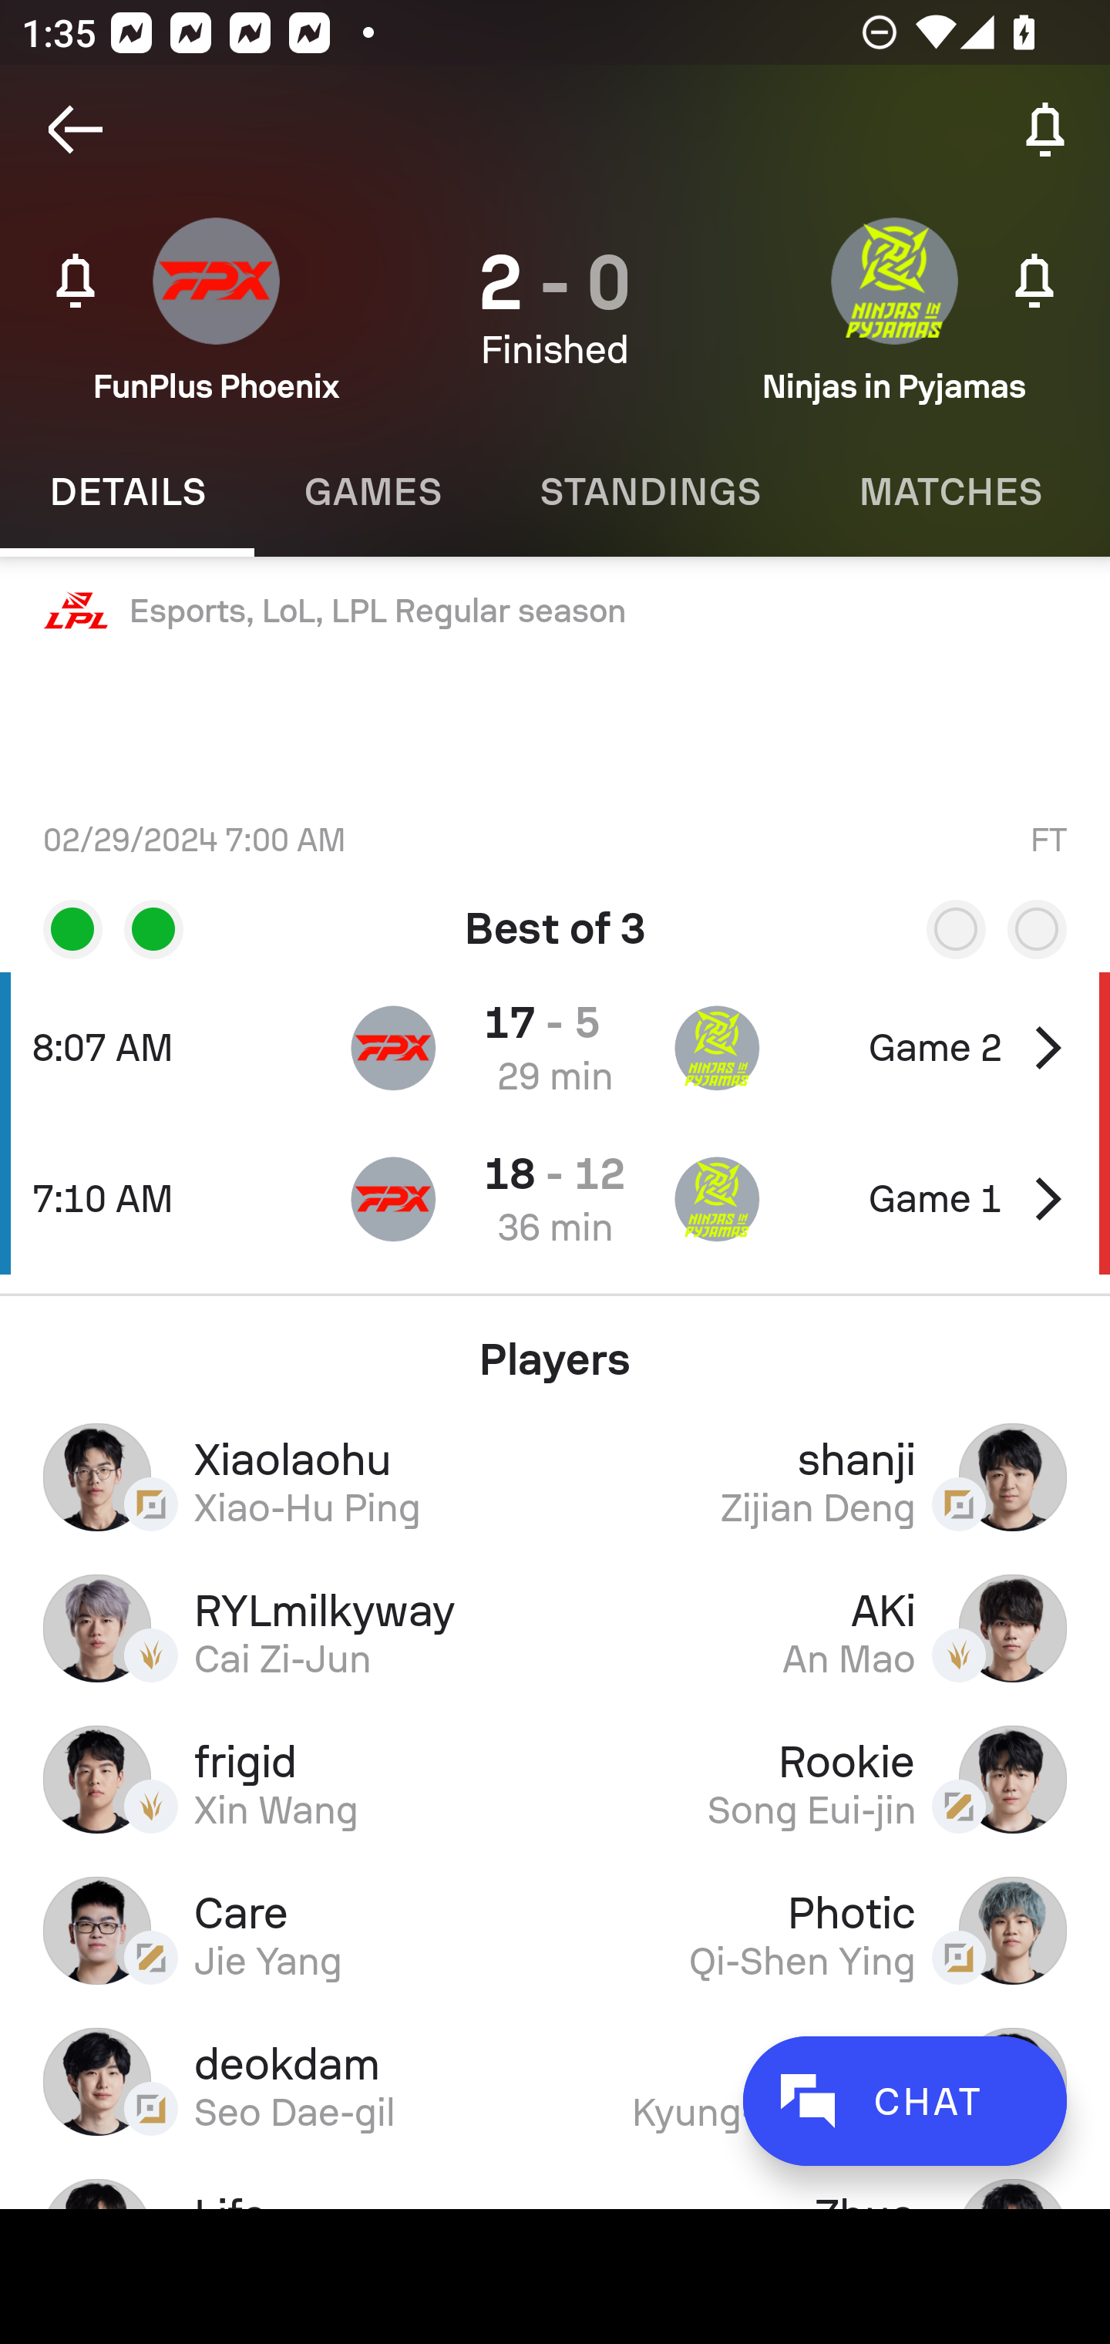  Describe the element at coordinates (555, 1628) in the screenshot. I see `RYLmilkyway AKi Cai Zi-Jun An Mao` at that location.